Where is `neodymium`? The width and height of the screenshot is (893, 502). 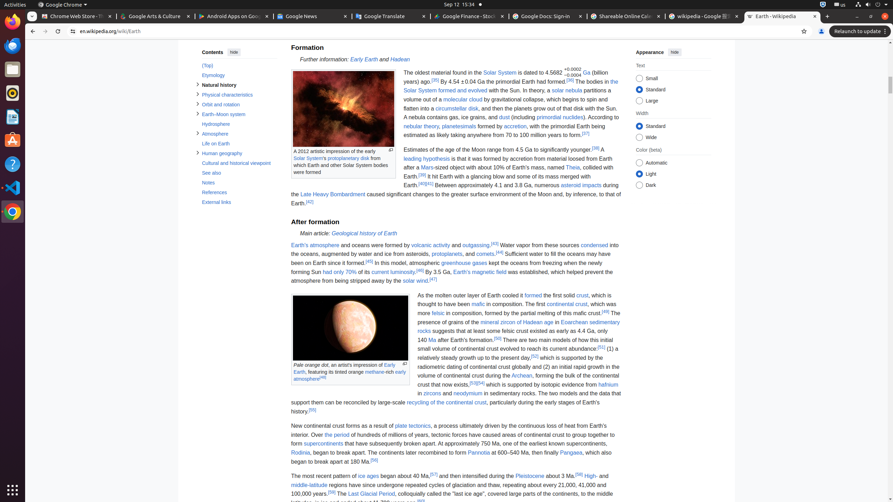 neodymium is located at coordinates (468, 394).